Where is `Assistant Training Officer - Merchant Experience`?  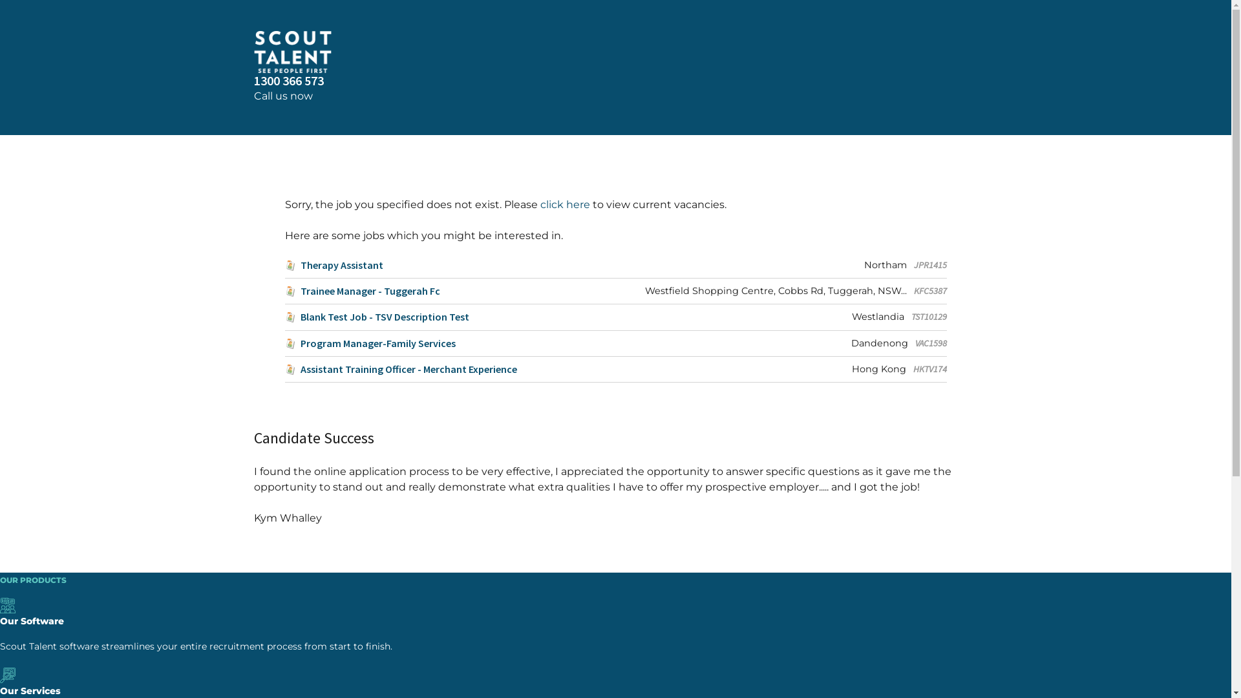 Assistant Training Officer - Merchant Experience is located at coordinates (401, 370).